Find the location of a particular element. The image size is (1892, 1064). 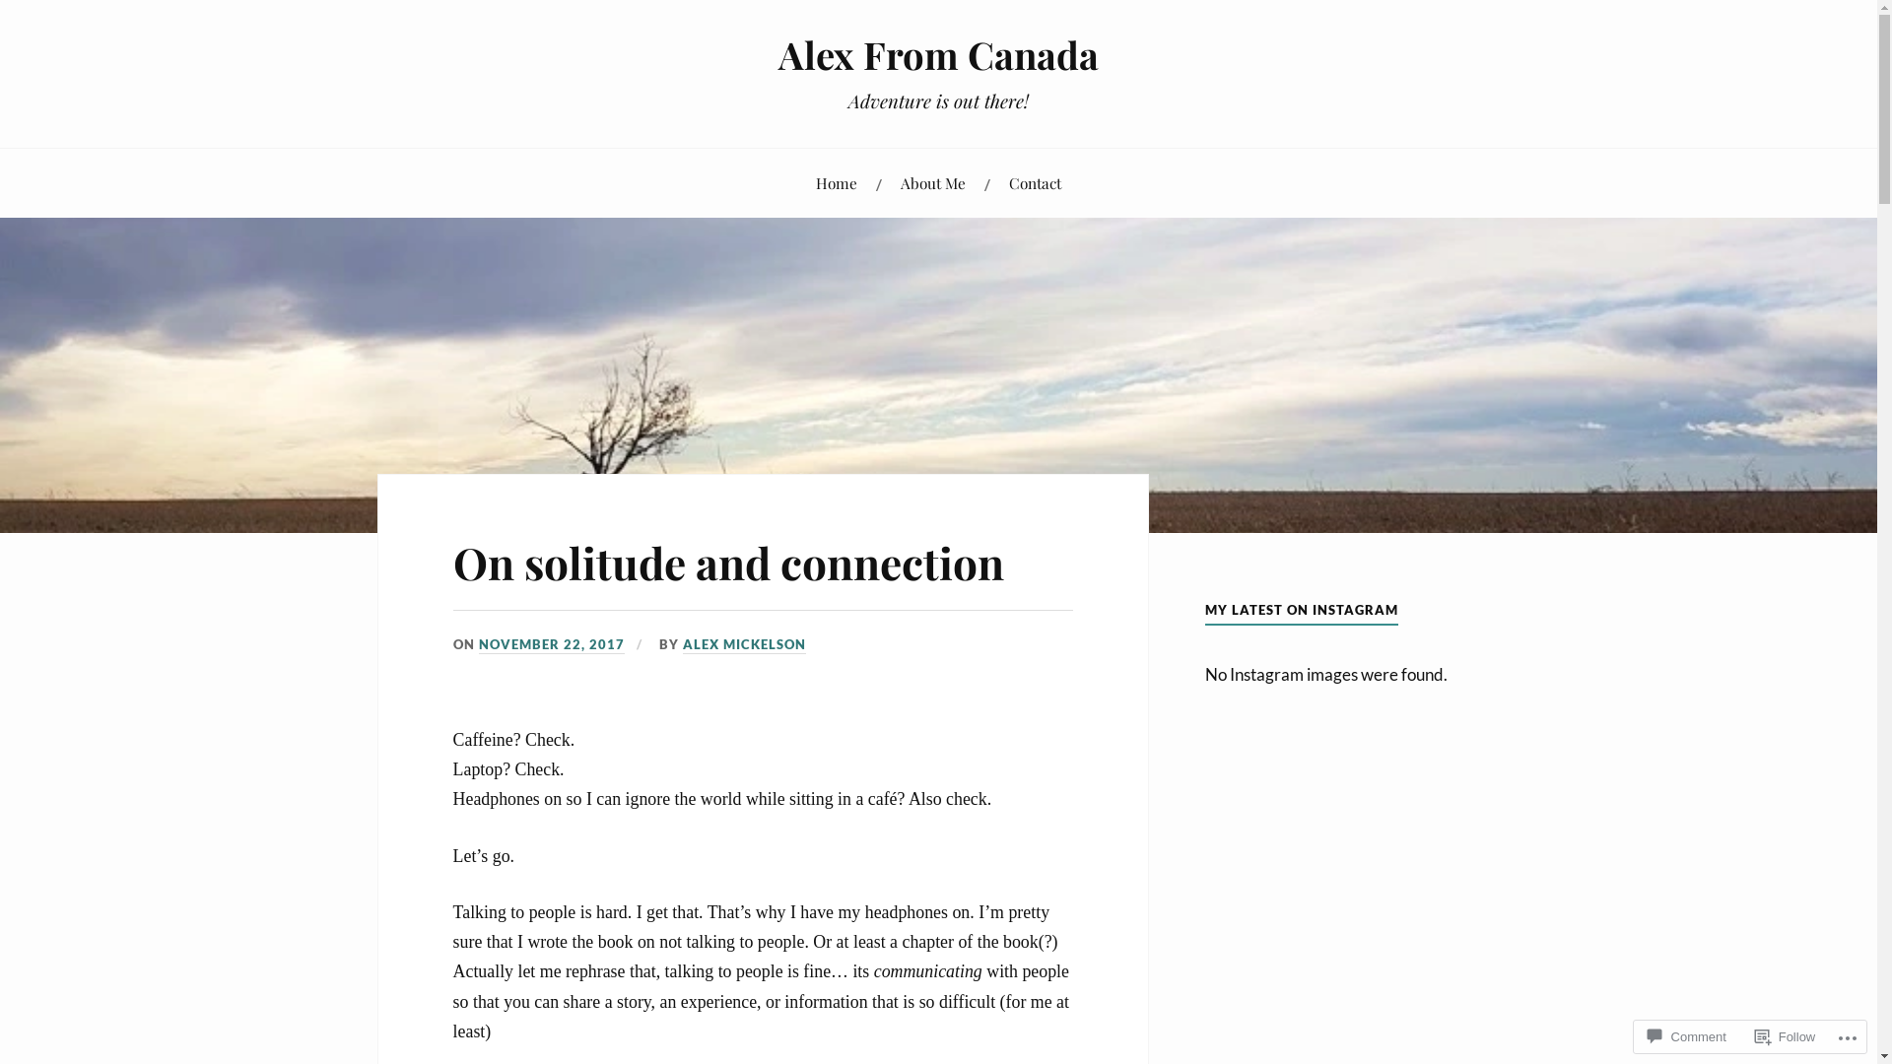

Contact is located at coordinates (1035, 183).